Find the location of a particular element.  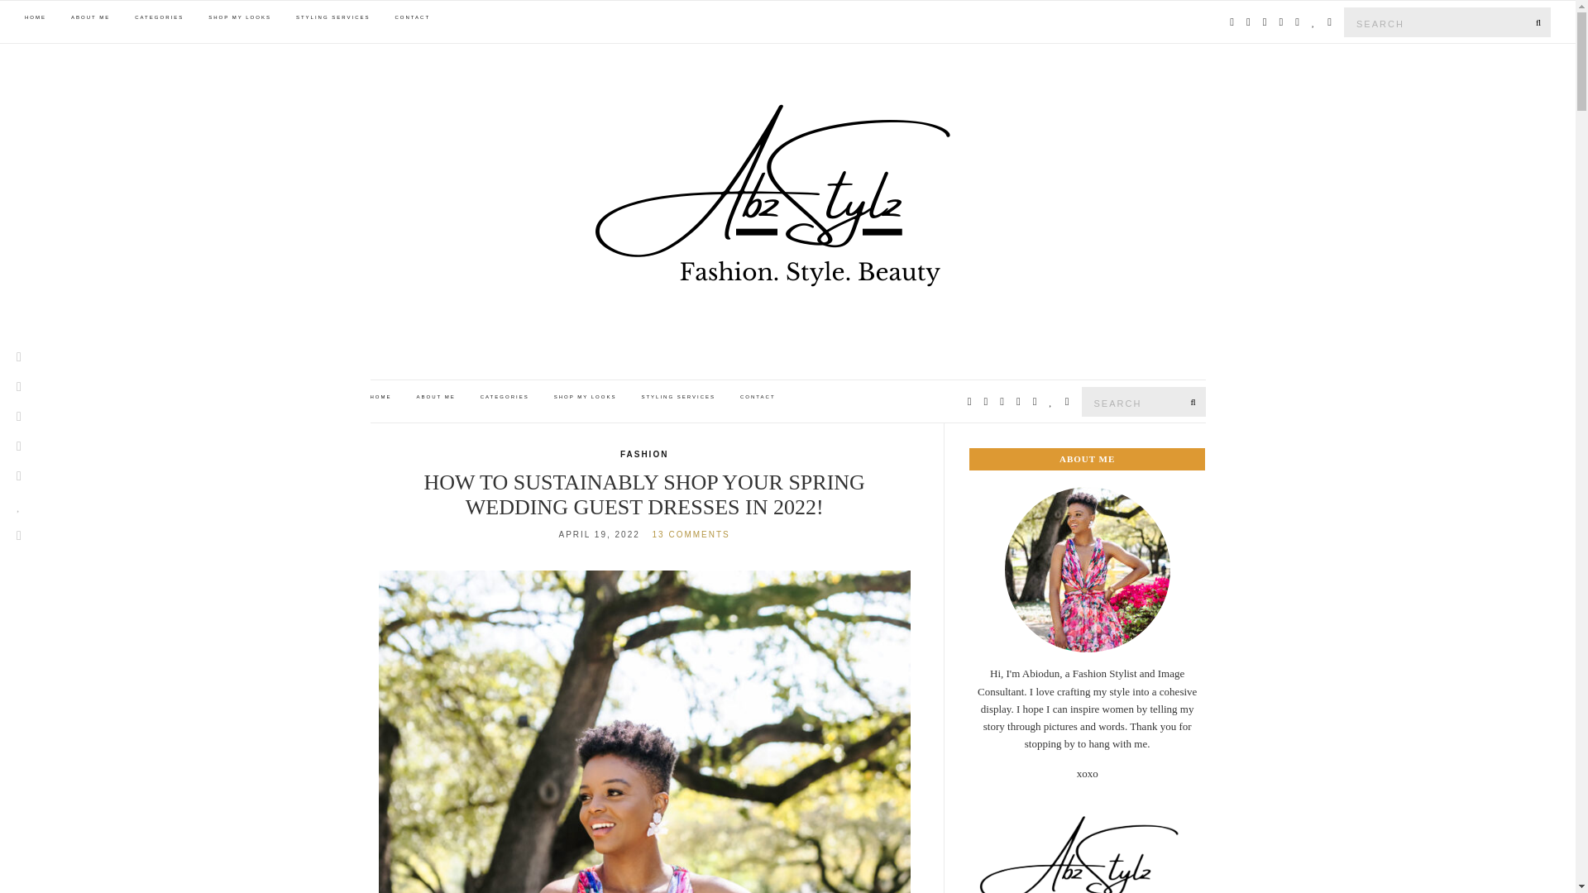

CONTACT is located at coordinates (758, 398).